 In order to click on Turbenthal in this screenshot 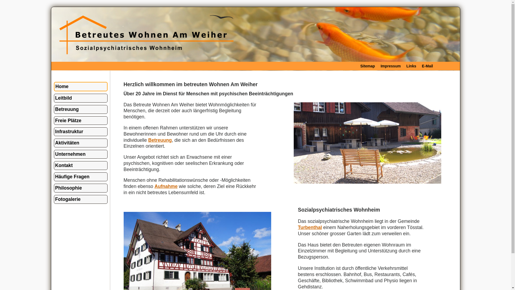, I will do `click(310, 227)`.